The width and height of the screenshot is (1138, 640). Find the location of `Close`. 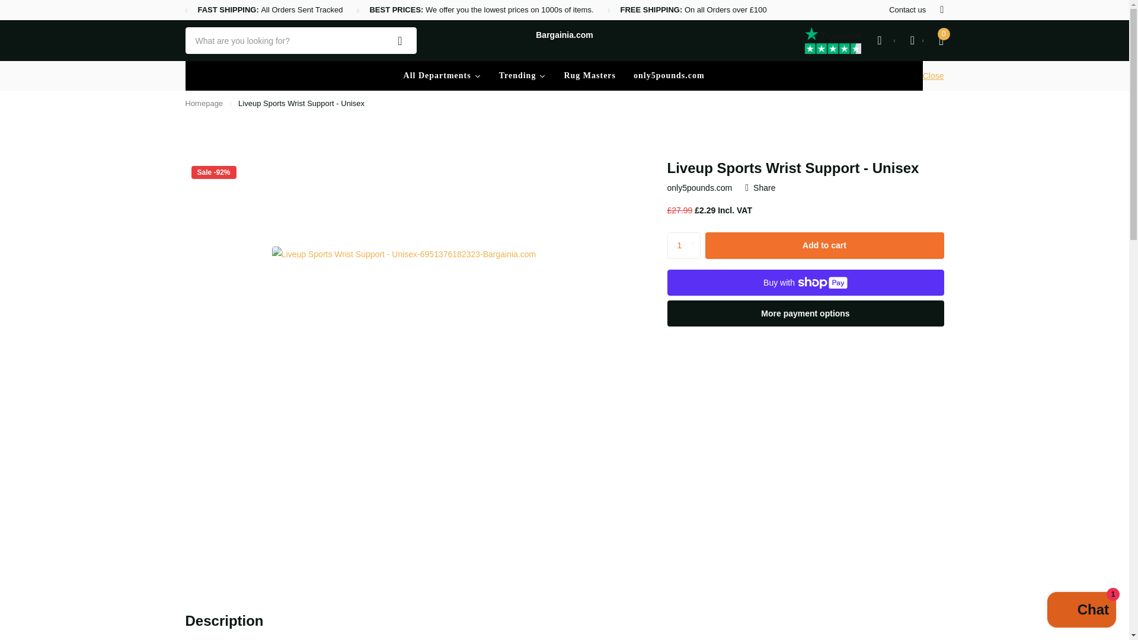

Close is located at coordinates (934, 76).